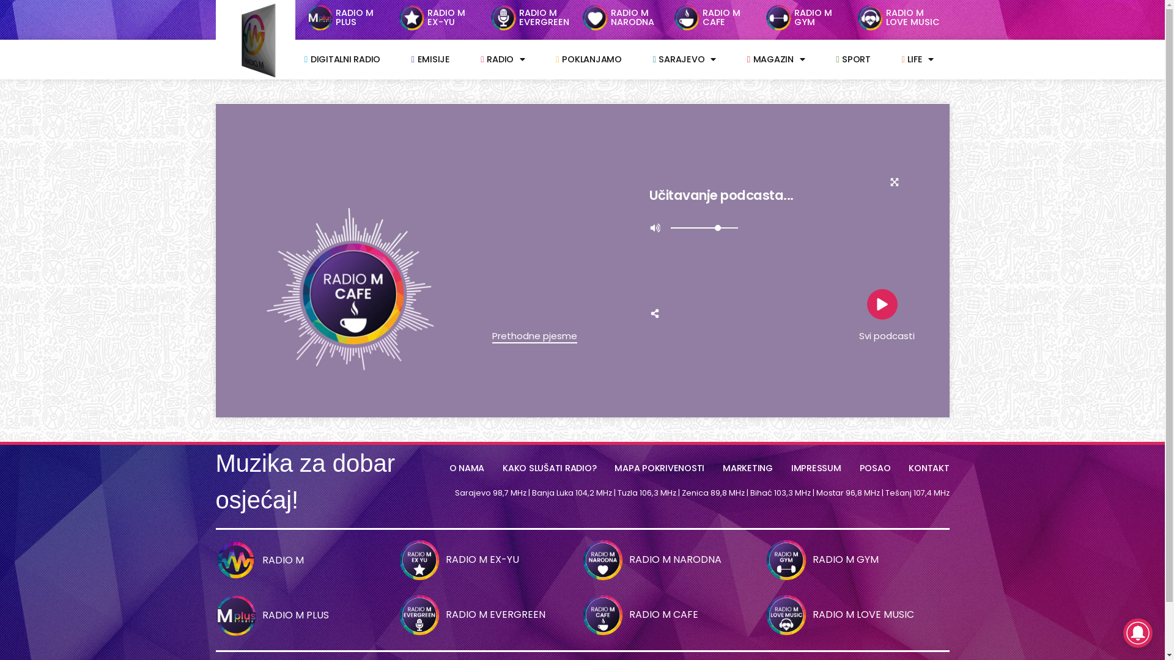  What do you see at coordinates (846, 560) in the screenshot?
I see `RADIO M GYM` at bounding box center [846, 560].